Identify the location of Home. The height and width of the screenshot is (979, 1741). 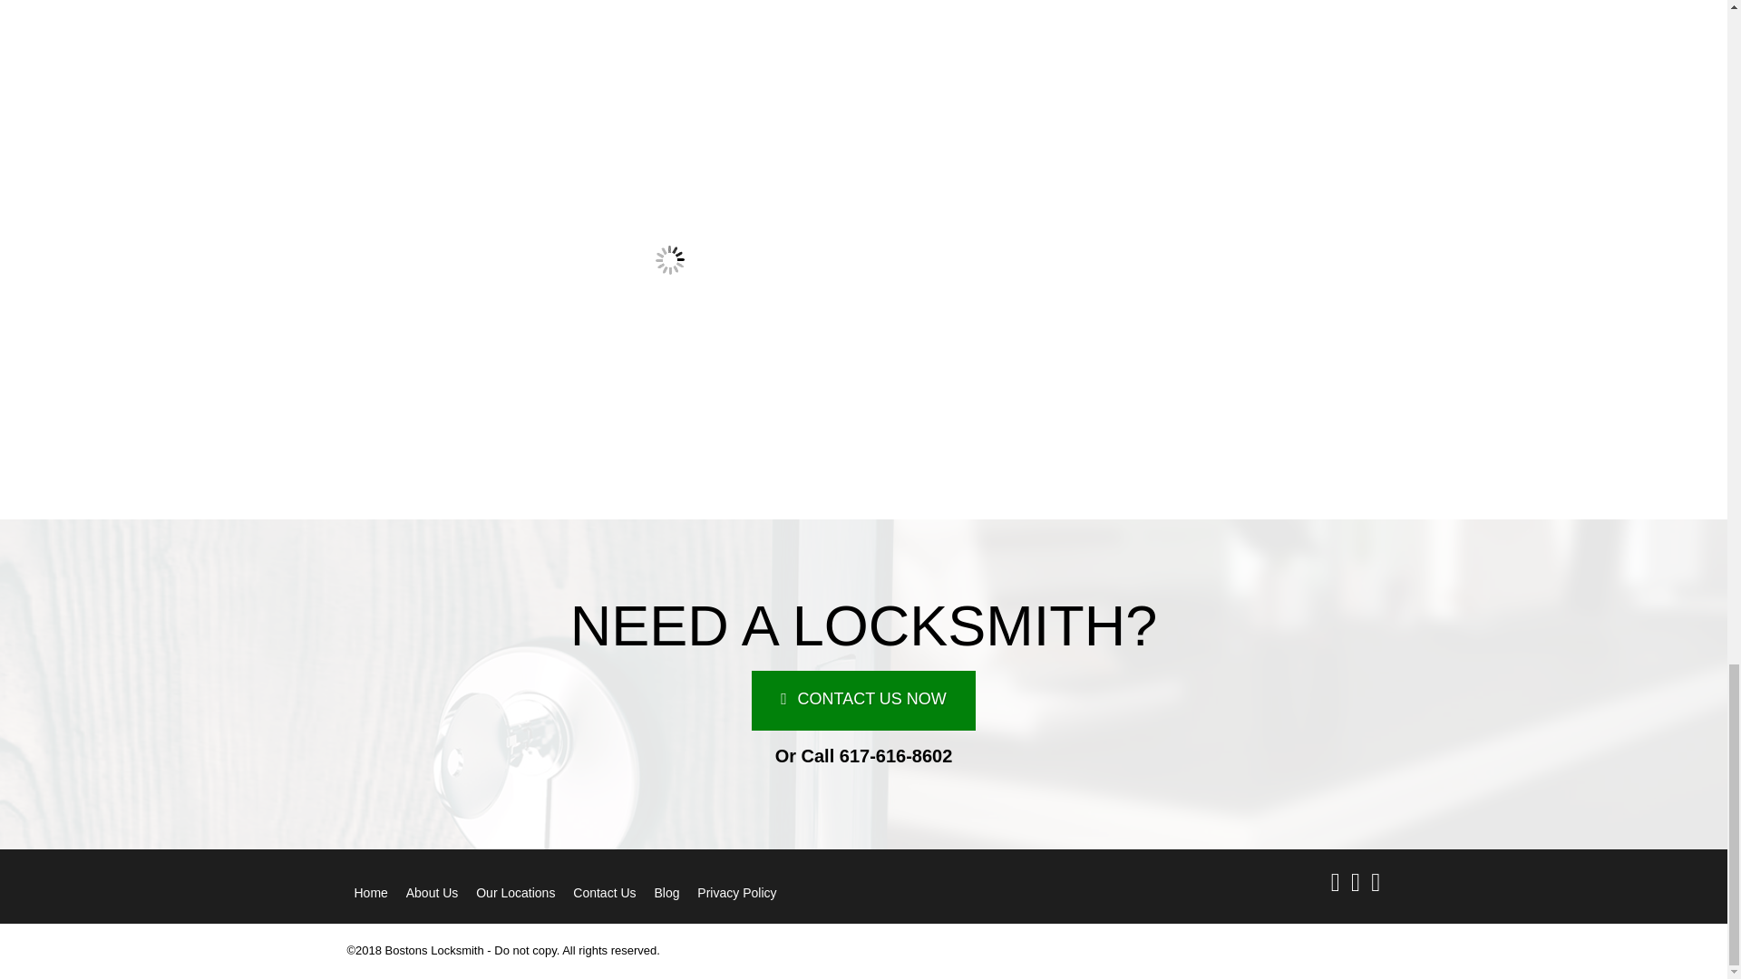
(370, 894).